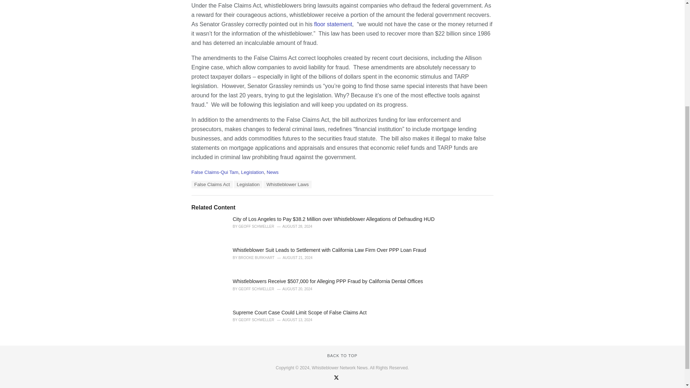  Describe the element at coordinates (212, 184) in the screenshot. I see `False Claims Act` at that location.